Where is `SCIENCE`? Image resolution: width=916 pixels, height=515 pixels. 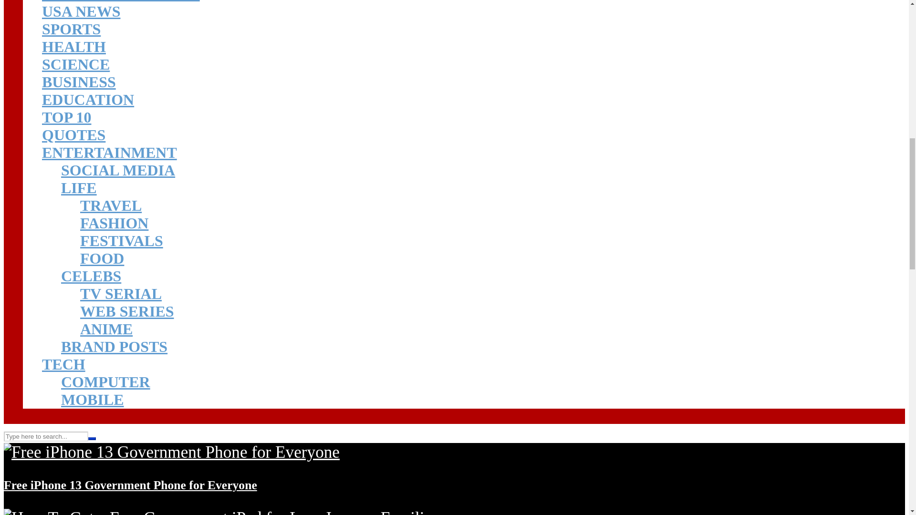
SCIENCE is located at coordinates (76, 64).